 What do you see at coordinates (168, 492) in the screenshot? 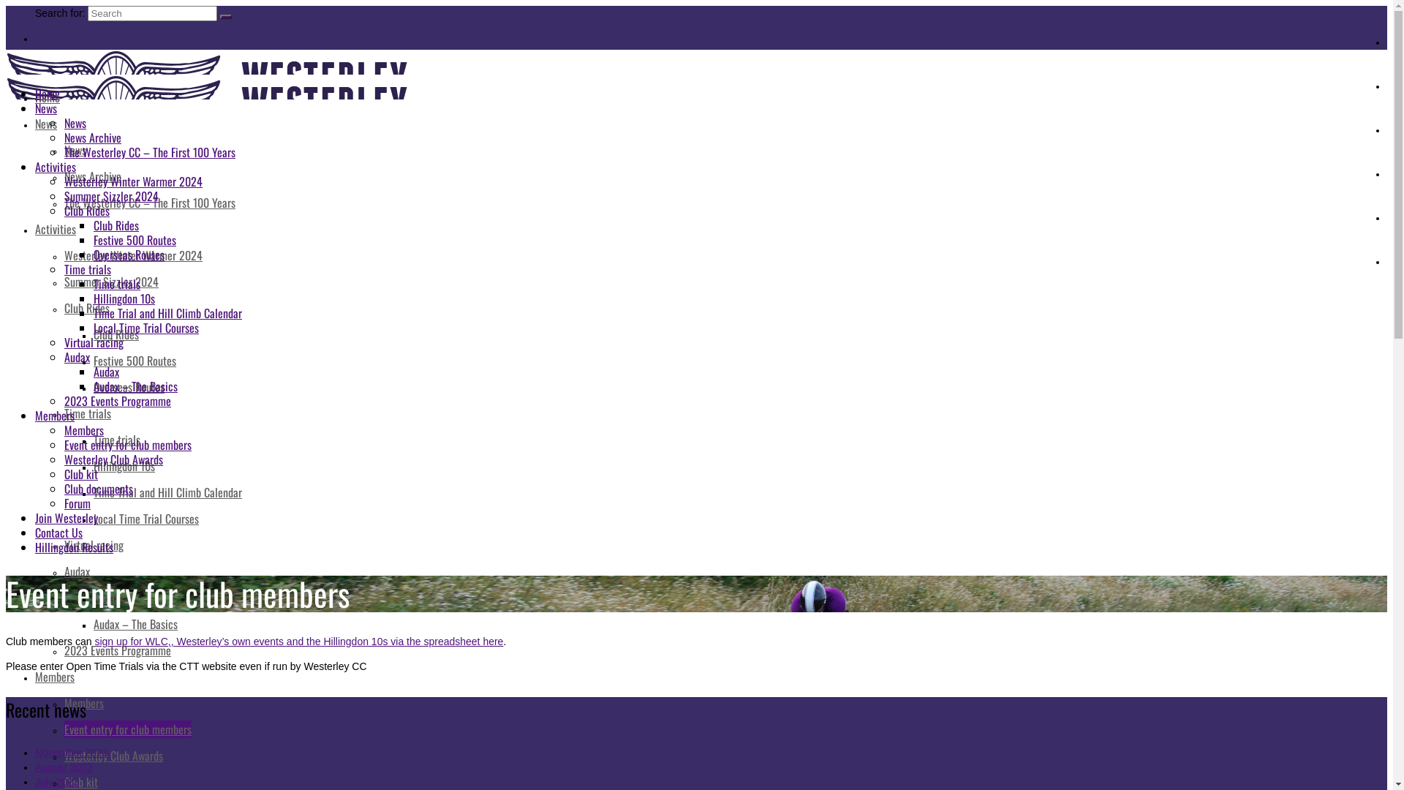
I see `Time Trial and Hill Climb Calendar` at bounding box center [168, 492].